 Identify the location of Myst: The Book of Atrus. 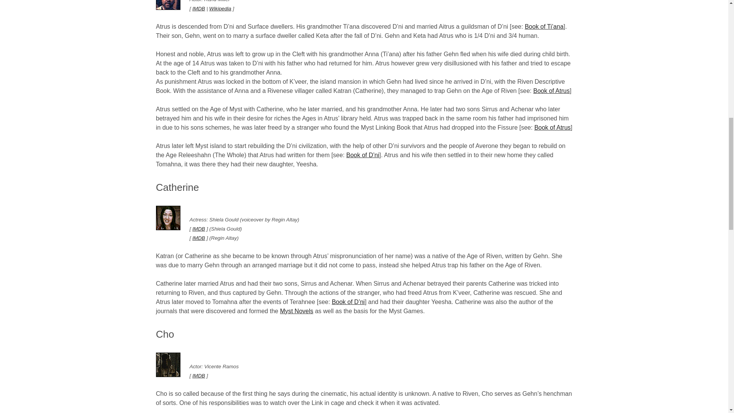
(552, 127).